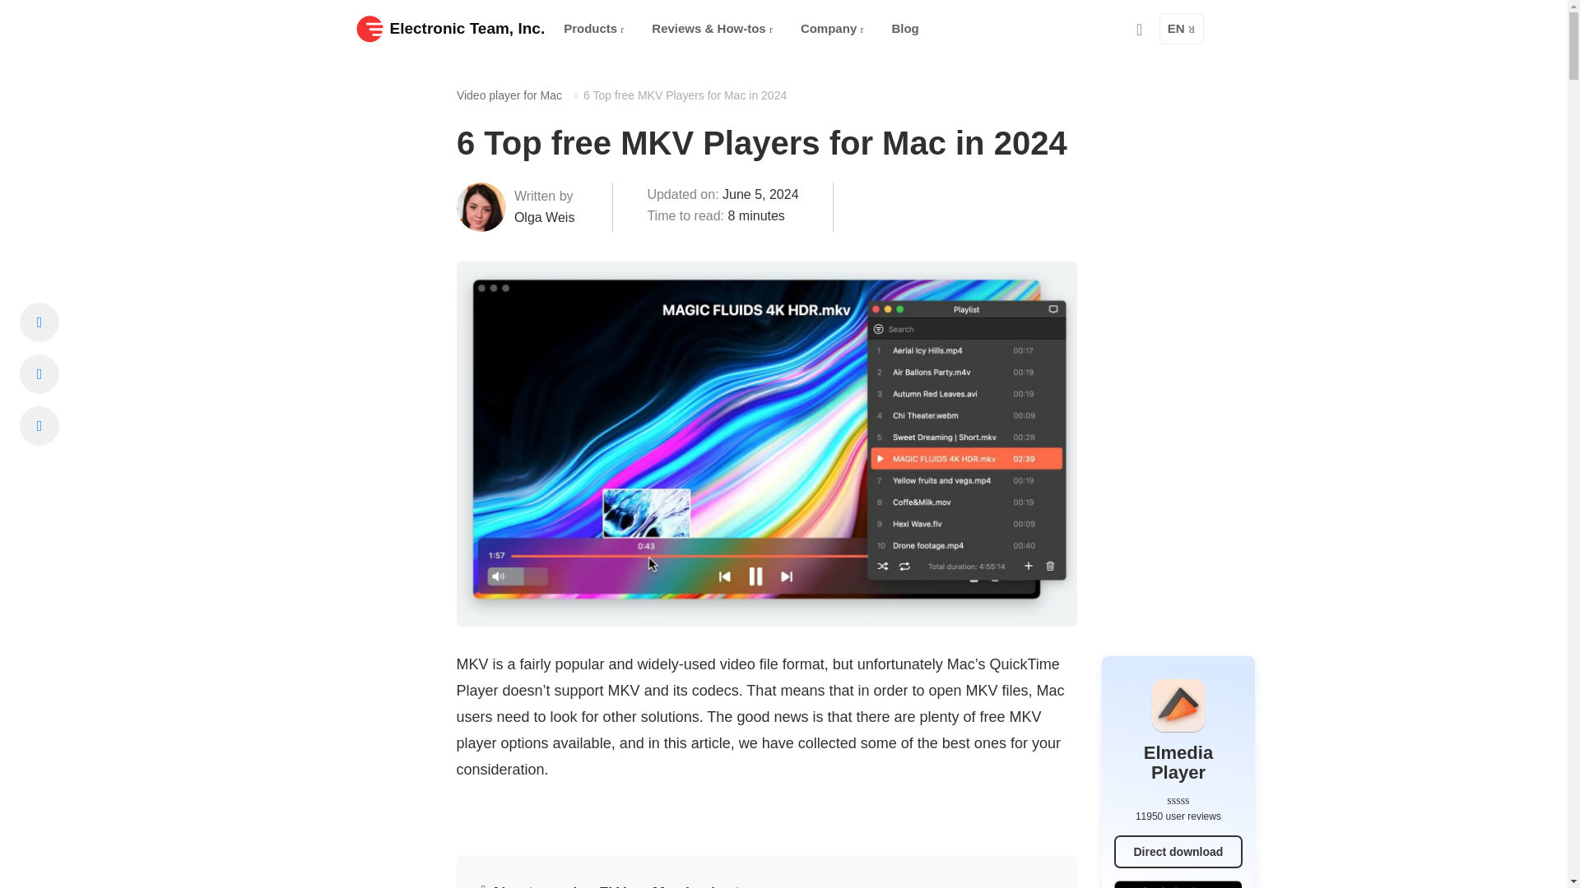 The height and width of the screenshot is (888, 1580). I want to click on Electronic Team, Inc., so click(450, 28).